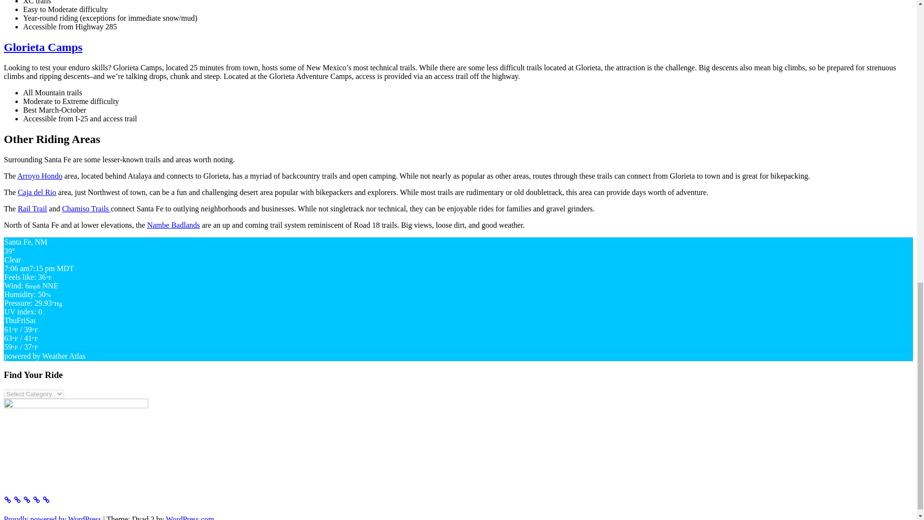 The width and height of the screenshot is (924, 520). I want to click on Caja del Rio, so click(37, 192).